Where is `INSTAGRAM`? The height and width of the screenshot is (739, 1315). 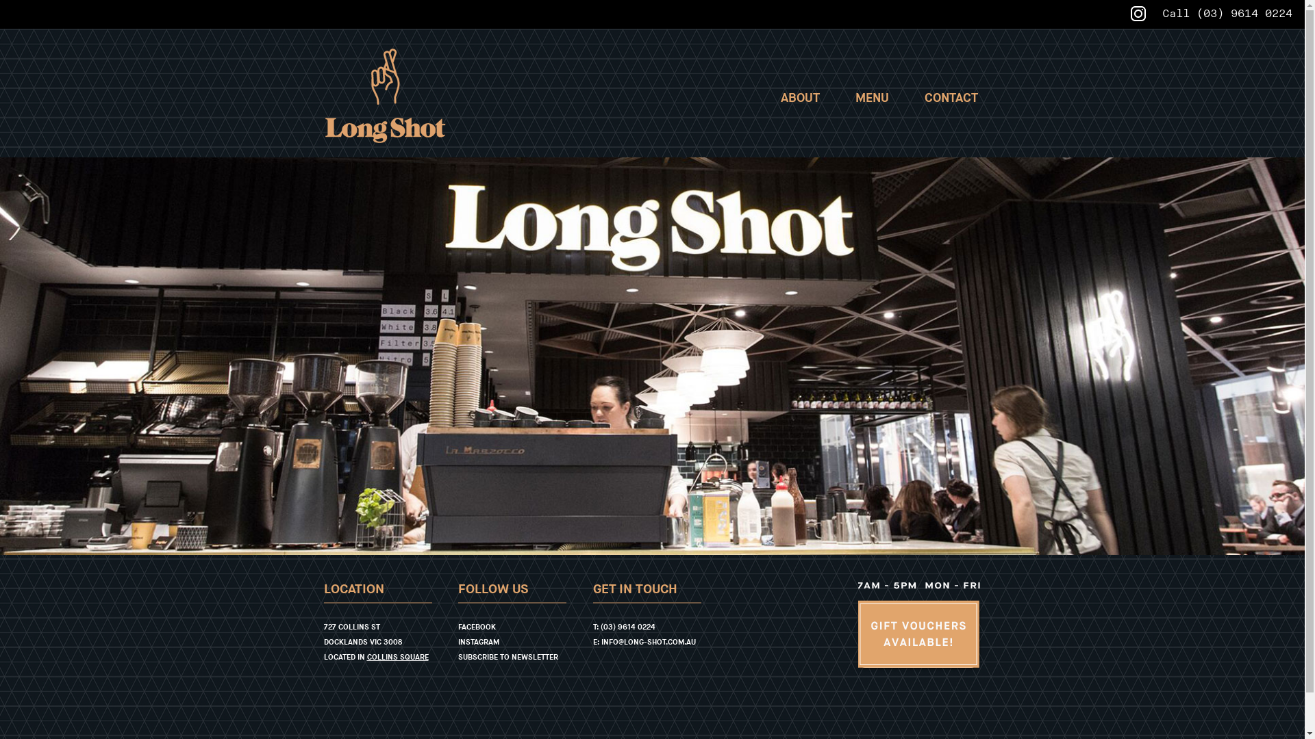 INSTAGRAM is located at coordinates (479, 642).